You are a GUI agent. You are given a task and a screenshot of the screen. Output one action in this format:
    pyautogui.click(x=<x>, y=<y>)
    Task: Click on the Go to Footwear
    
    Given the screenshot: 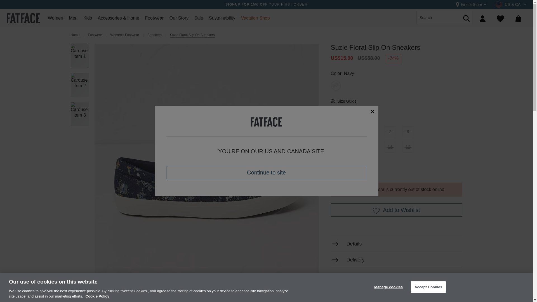 What is the action you would take?
    pyautogui.click(x=95, y=35)
    